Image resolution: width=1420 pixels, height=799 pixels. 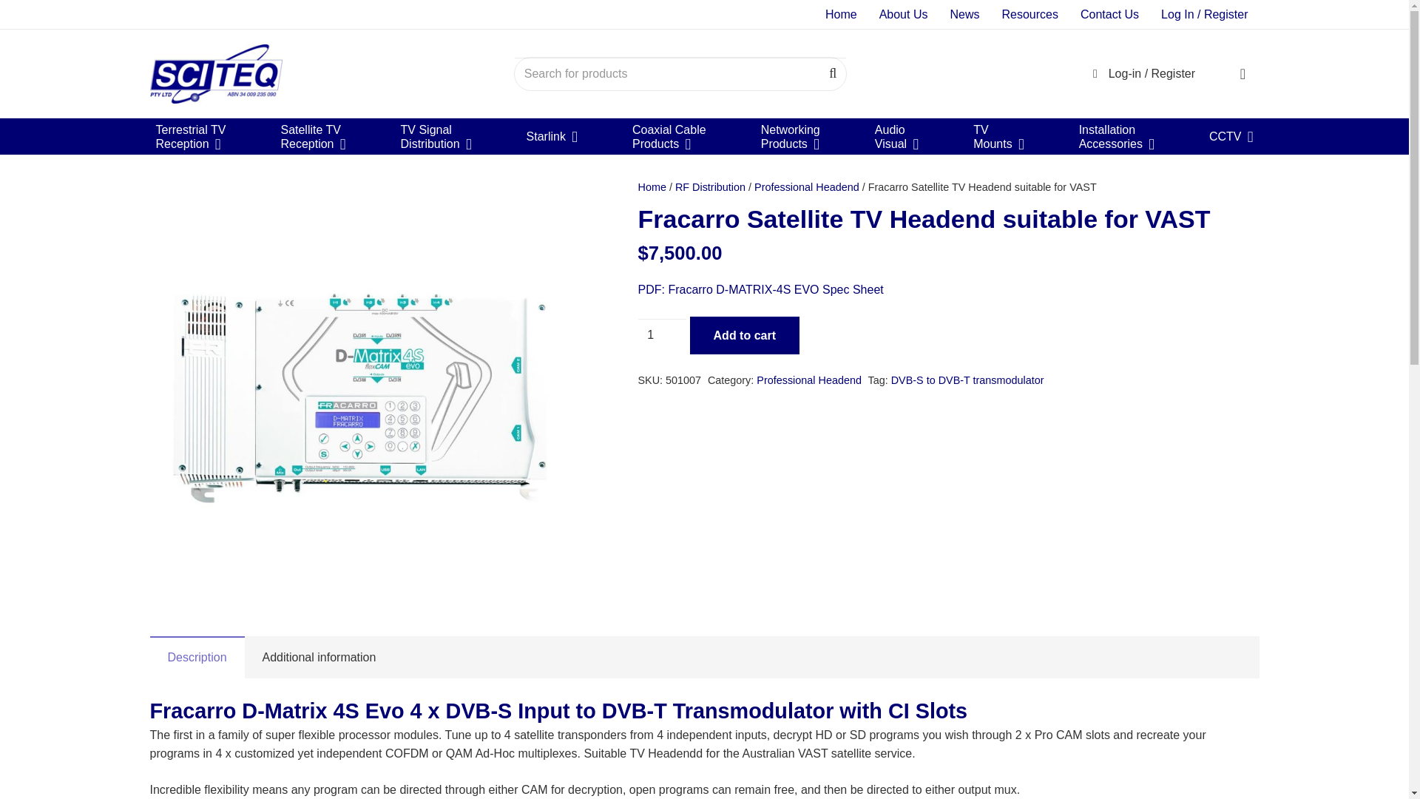 I want to click on D-MATRIX-4S EVO, so click(x=840, y=14).